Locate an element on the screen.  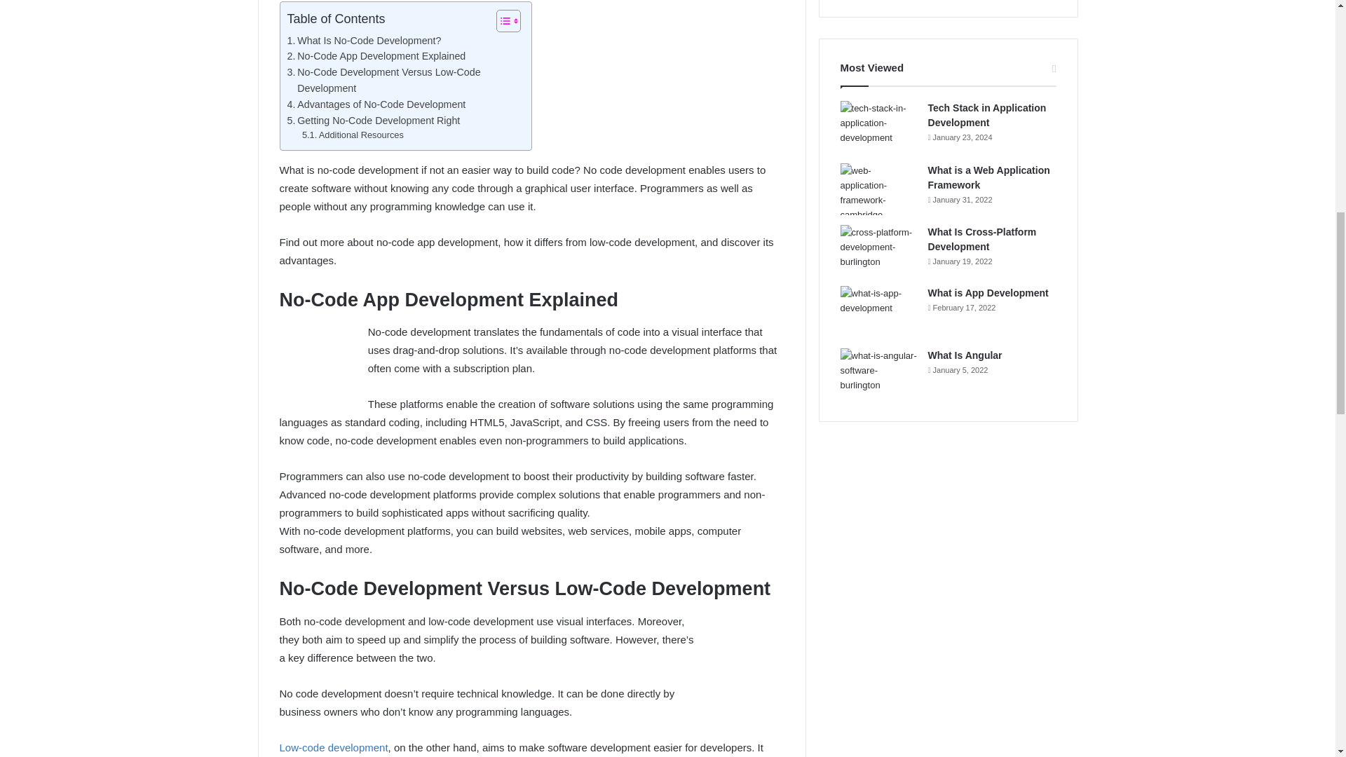
Getting No-Code Development Right is located at coordinates (374, 121).